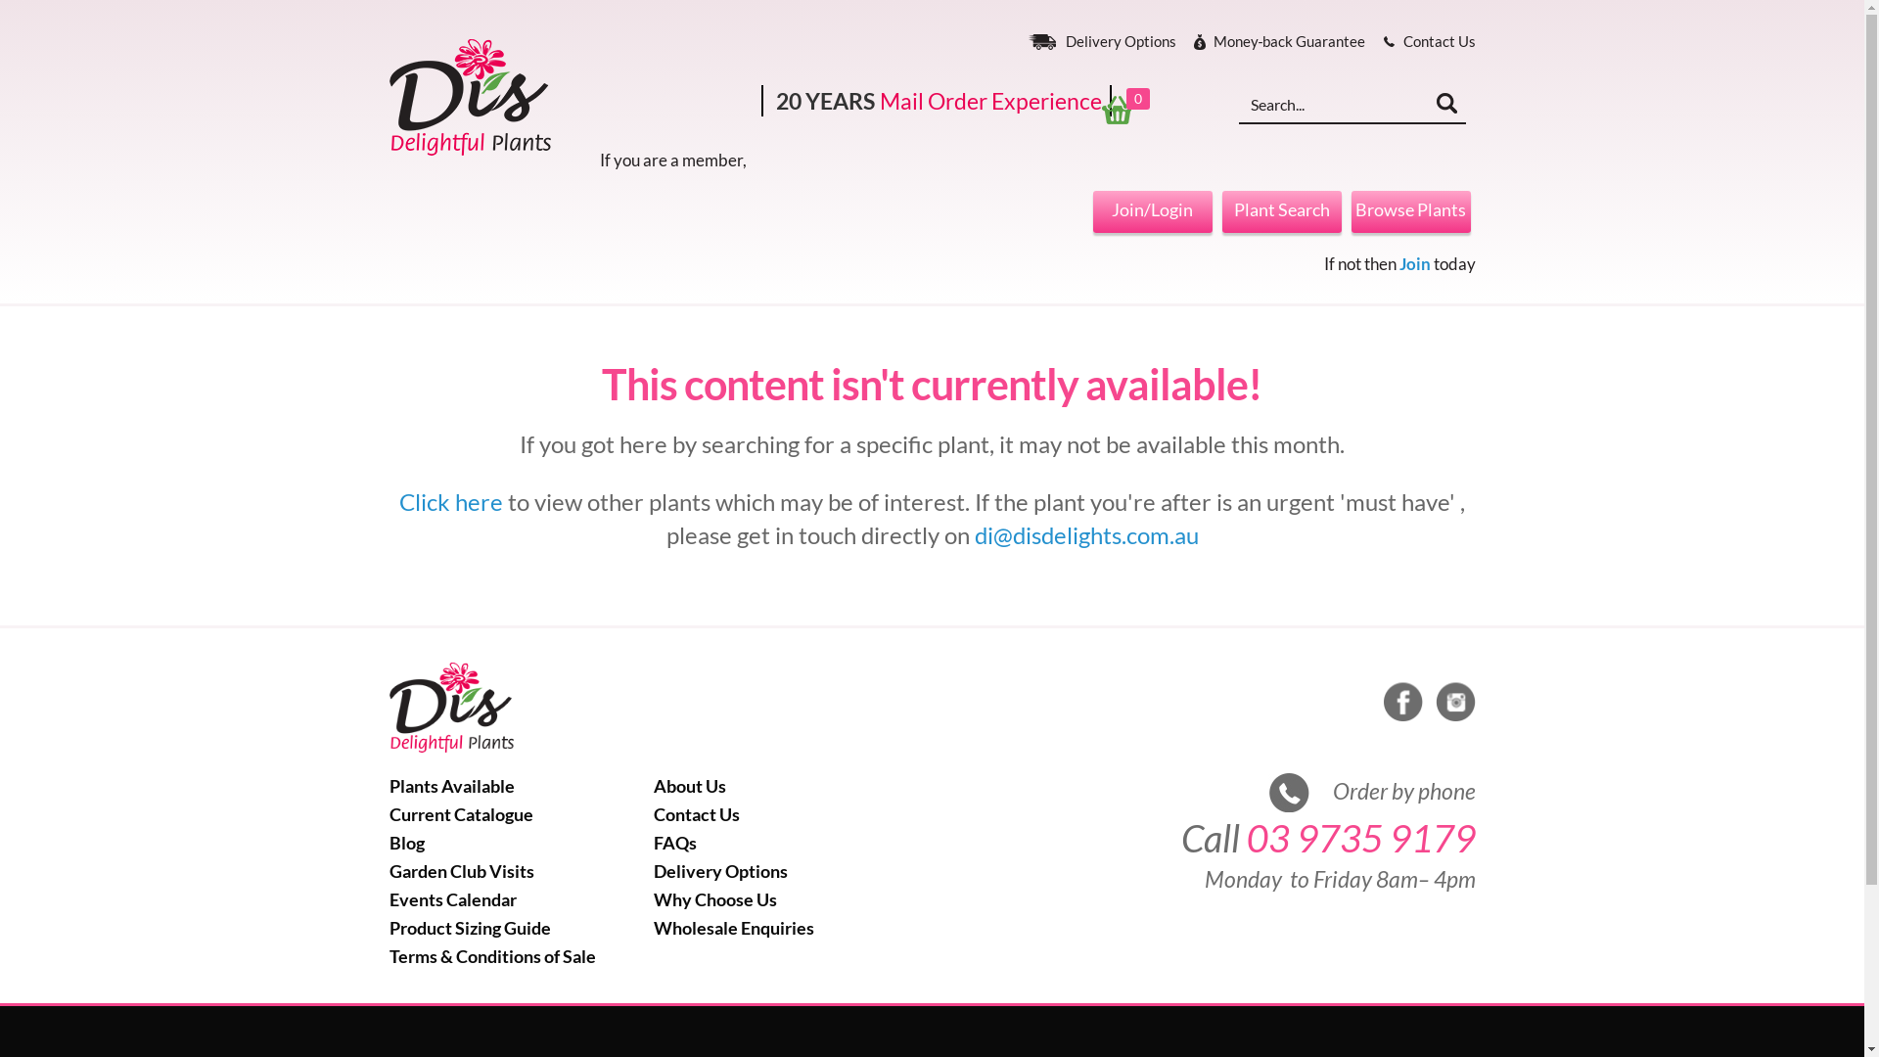 The height and width of the screenshot is (1057, 1879). I want to click on Join, so click(1415, 264).